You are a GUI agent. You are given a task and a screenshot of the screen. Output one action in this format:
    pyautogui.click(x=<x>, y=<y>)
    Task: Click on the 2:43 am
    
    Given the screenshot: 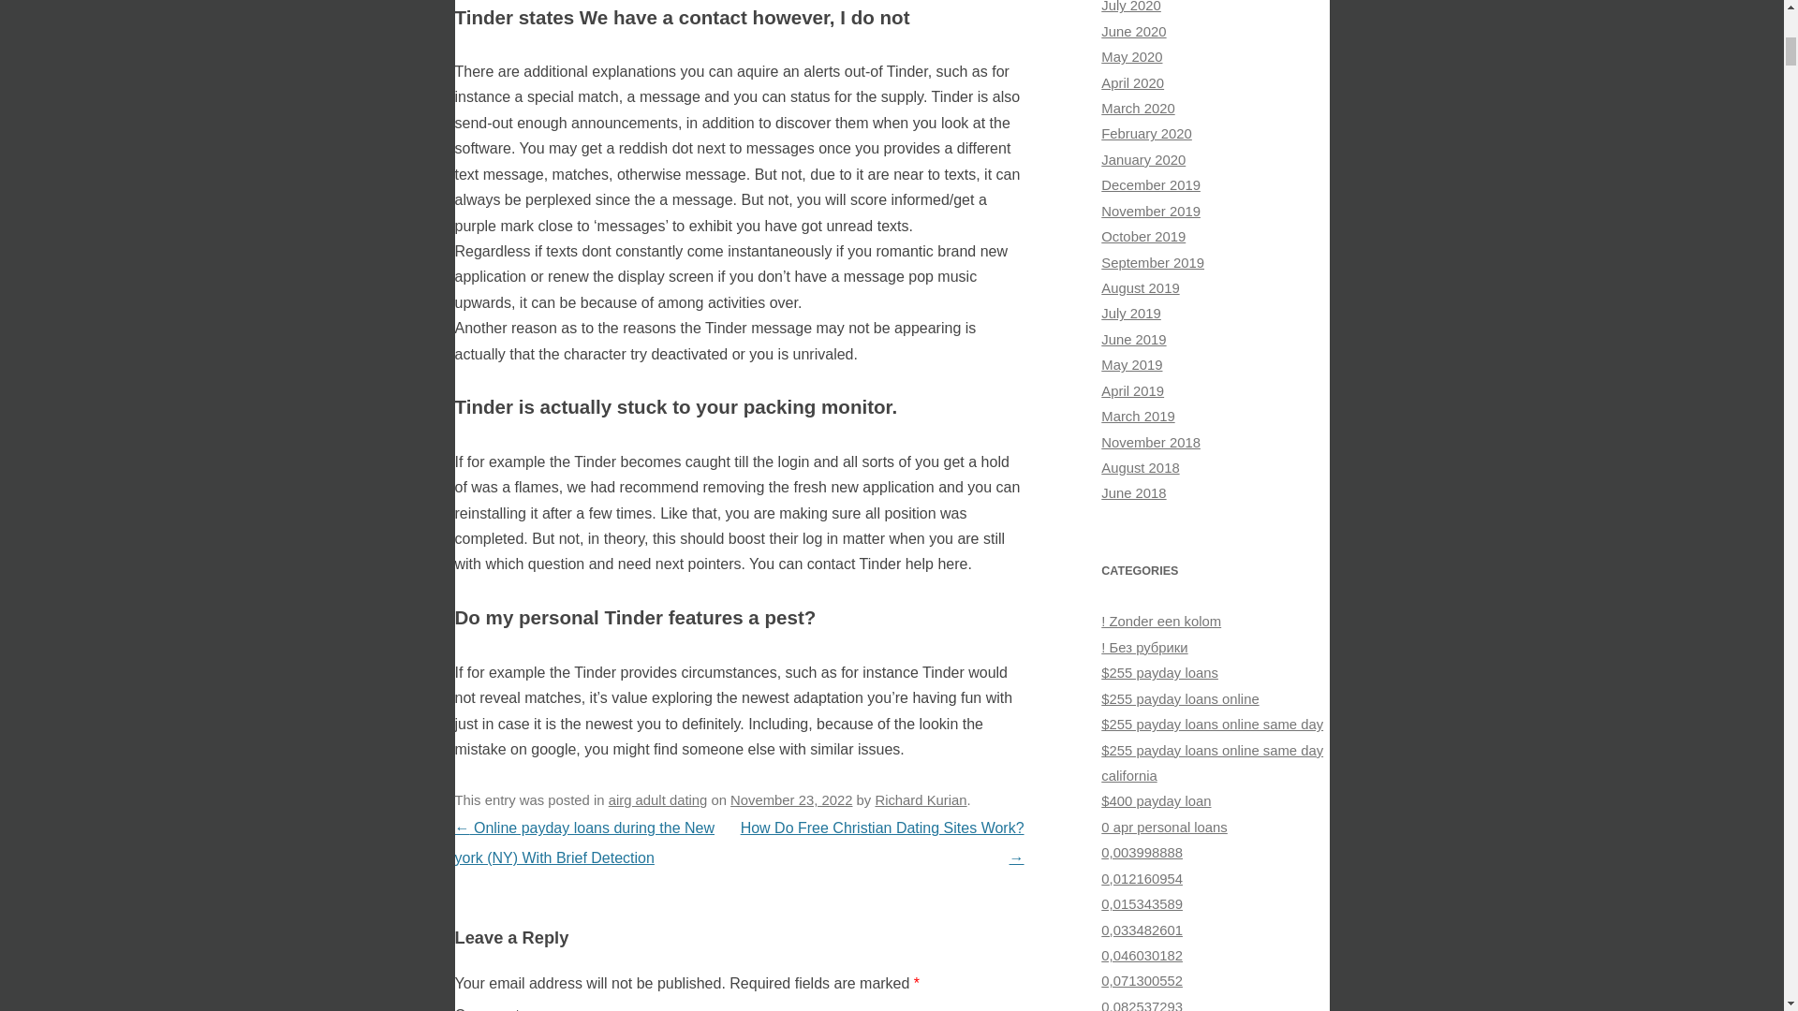 What is the action you would take?
    pyautogui.click(x=790, y=799)
    